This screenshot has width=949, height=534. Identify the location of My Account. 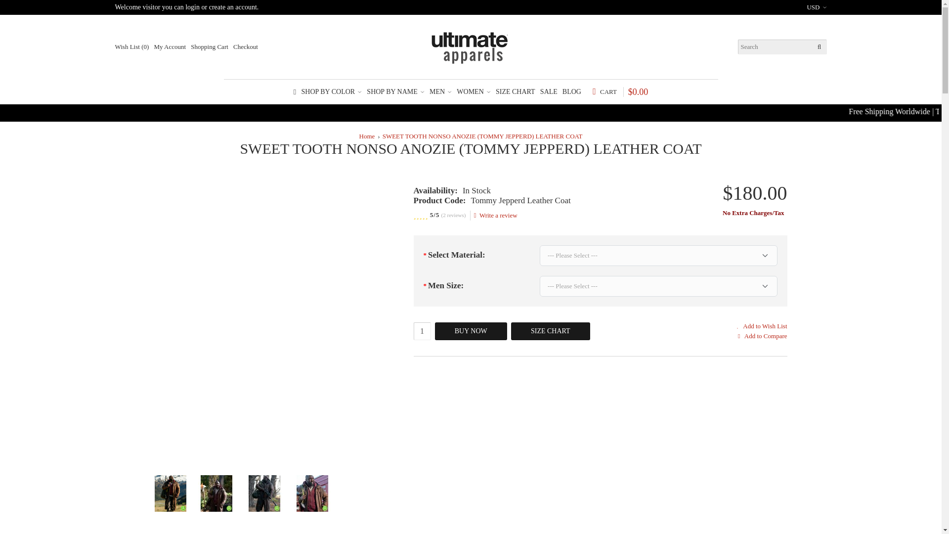
(170, 46).